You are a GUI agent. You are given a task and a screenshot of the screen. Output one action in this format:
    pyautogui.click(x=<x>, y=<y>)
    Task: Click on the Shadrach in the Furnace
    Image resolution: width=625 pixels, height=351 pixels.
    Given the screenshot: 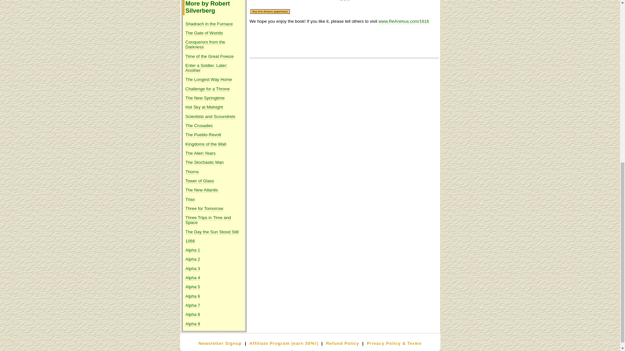 What is the action you would take?
    pyautogui.click(x=209, y=24)
    